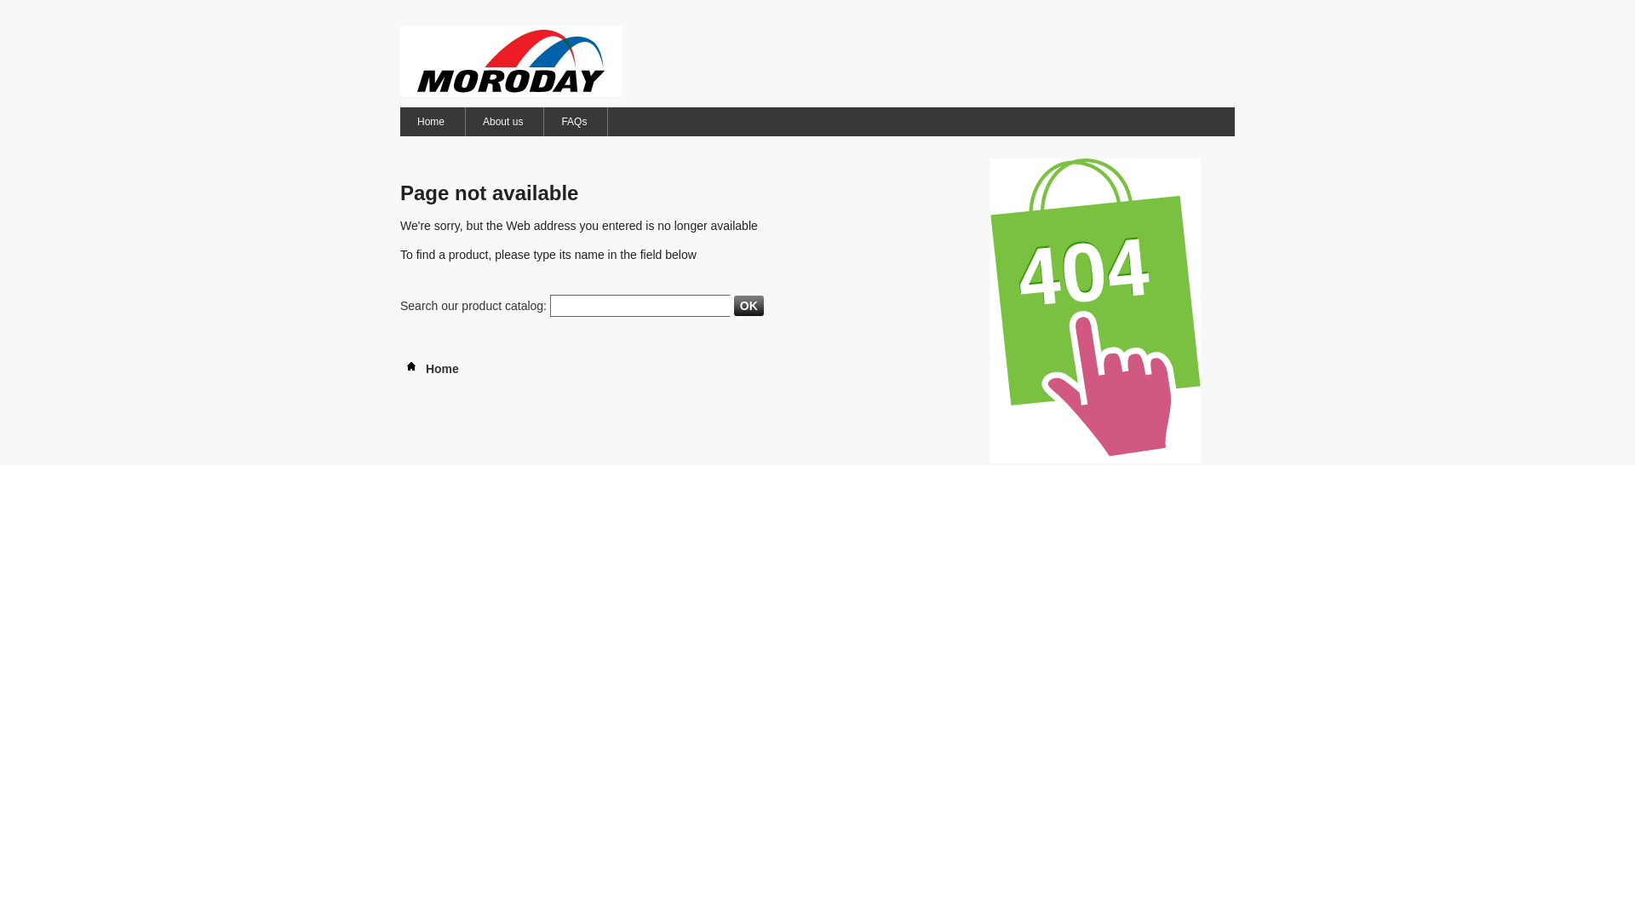 This screenshot has height=920, width=1635. I want to click on Home, so click(432, 122).